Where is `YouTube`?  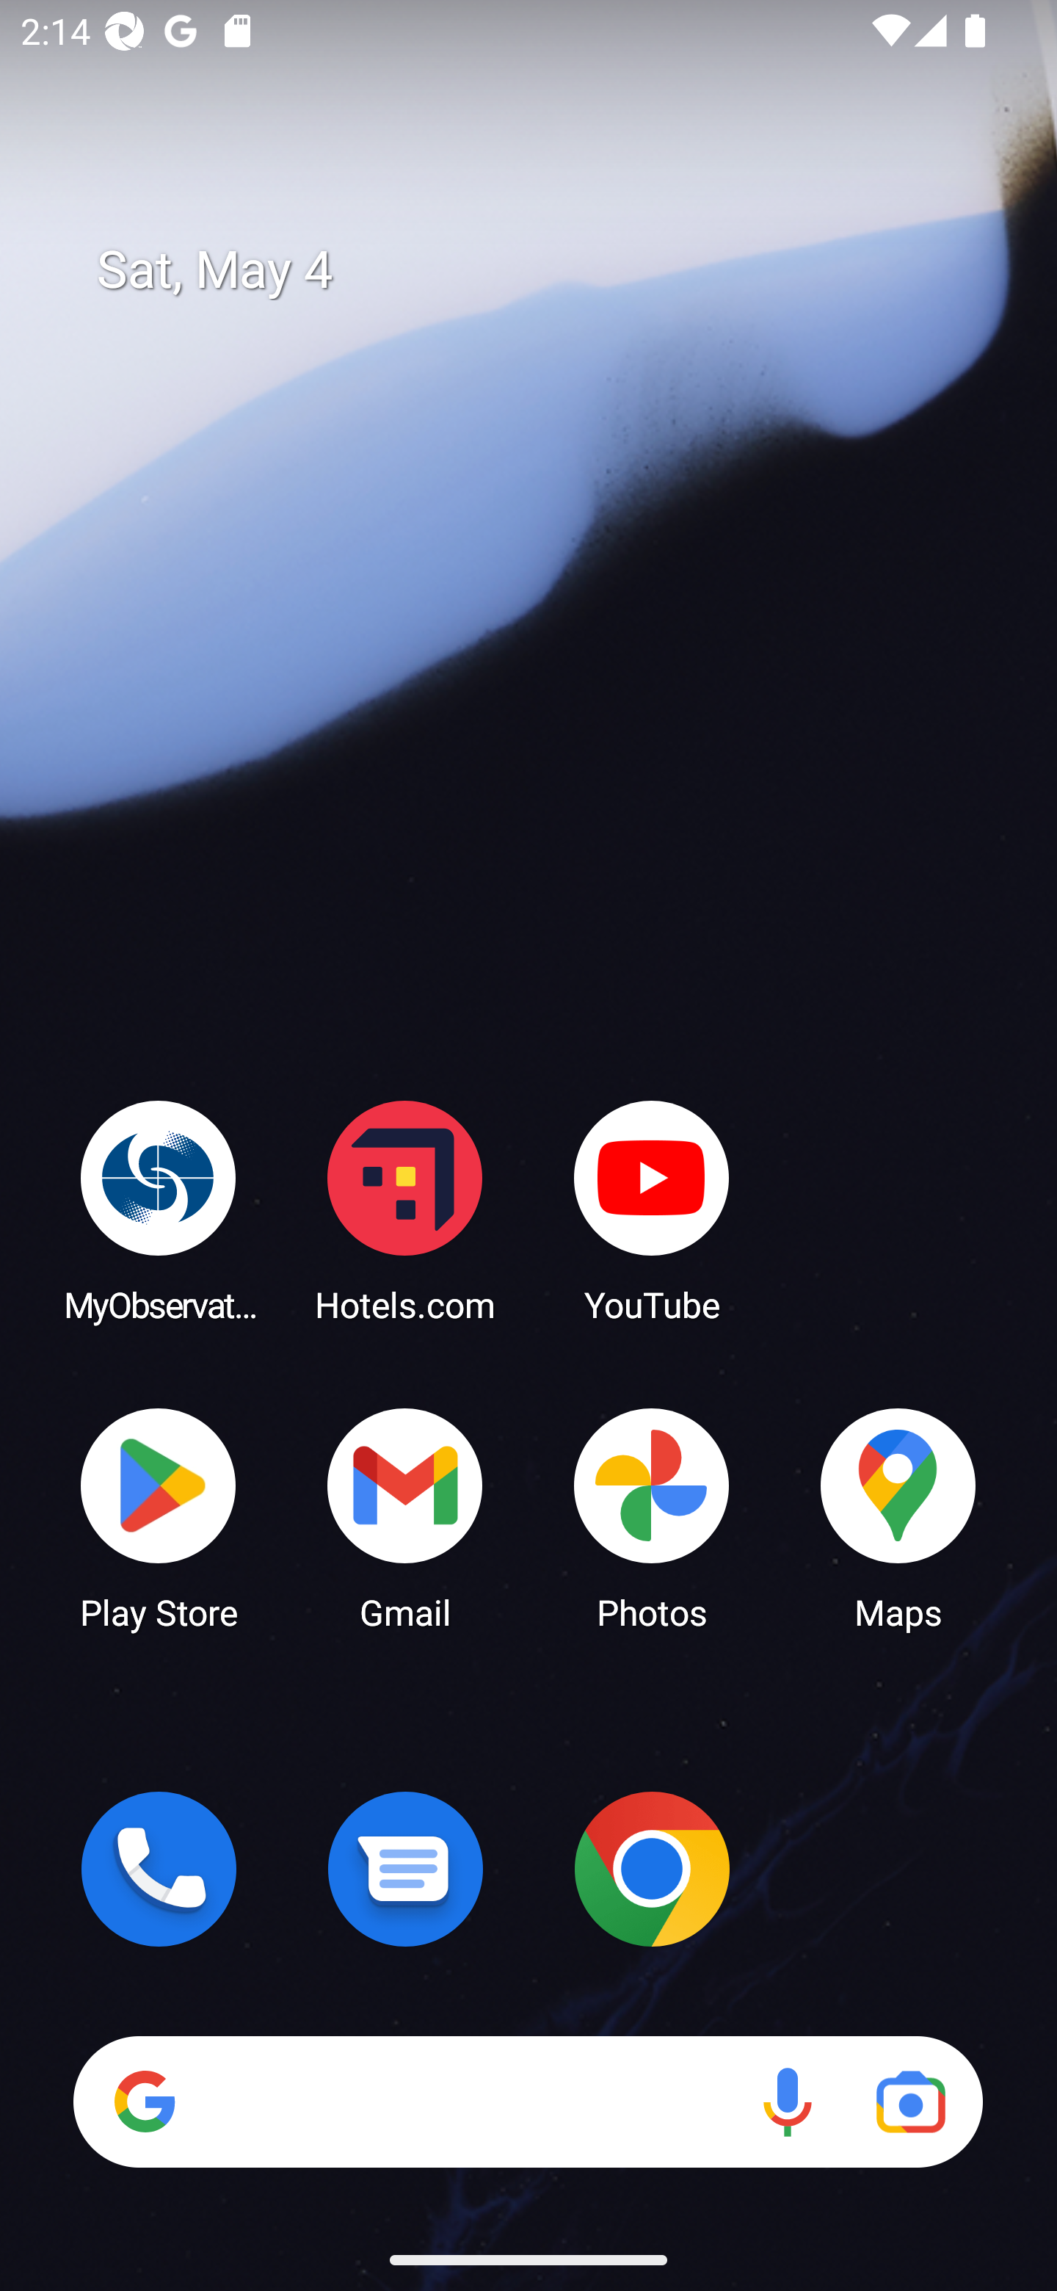
YouTube is located at coordinates (652, 1210).